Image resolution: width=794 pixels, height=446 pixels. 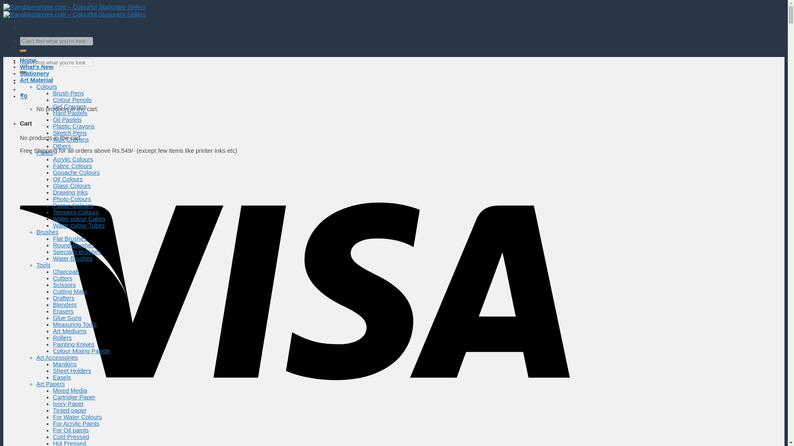 What do you see at coordinates (73, 206) in the screenshot?
I see `Poster Colours` at bounding box center [73, 206].